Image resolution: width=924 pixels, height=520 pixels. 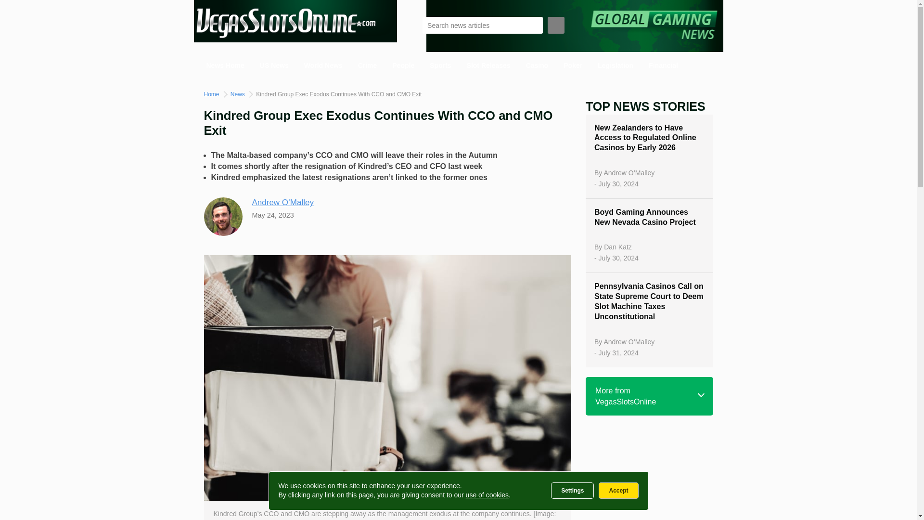 What do you see at coordinates (403, 65) in the screenshot?
I see `People` at bounding box center [403, 65].